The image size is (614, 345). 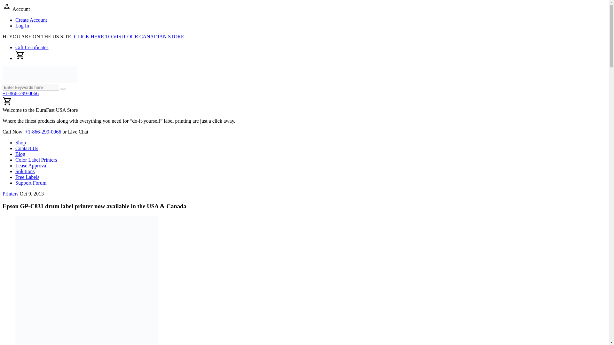 What do you see at coordinates (31, 183) in the screenshot?
I see `Support Forum` at bounding box center [31, 183].